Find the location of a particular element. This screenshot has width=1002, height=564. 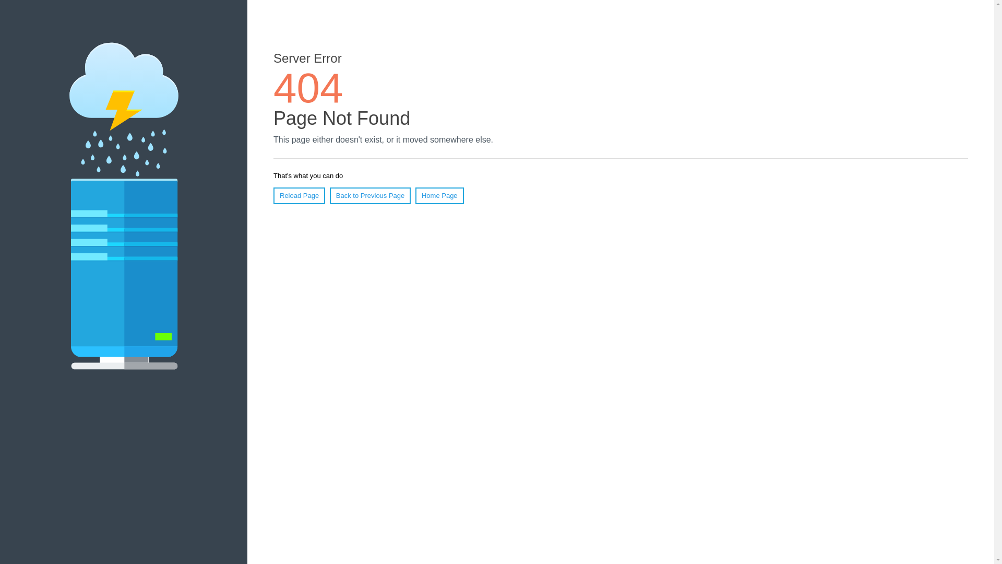

Home Page is located at coordinates (439, 196).